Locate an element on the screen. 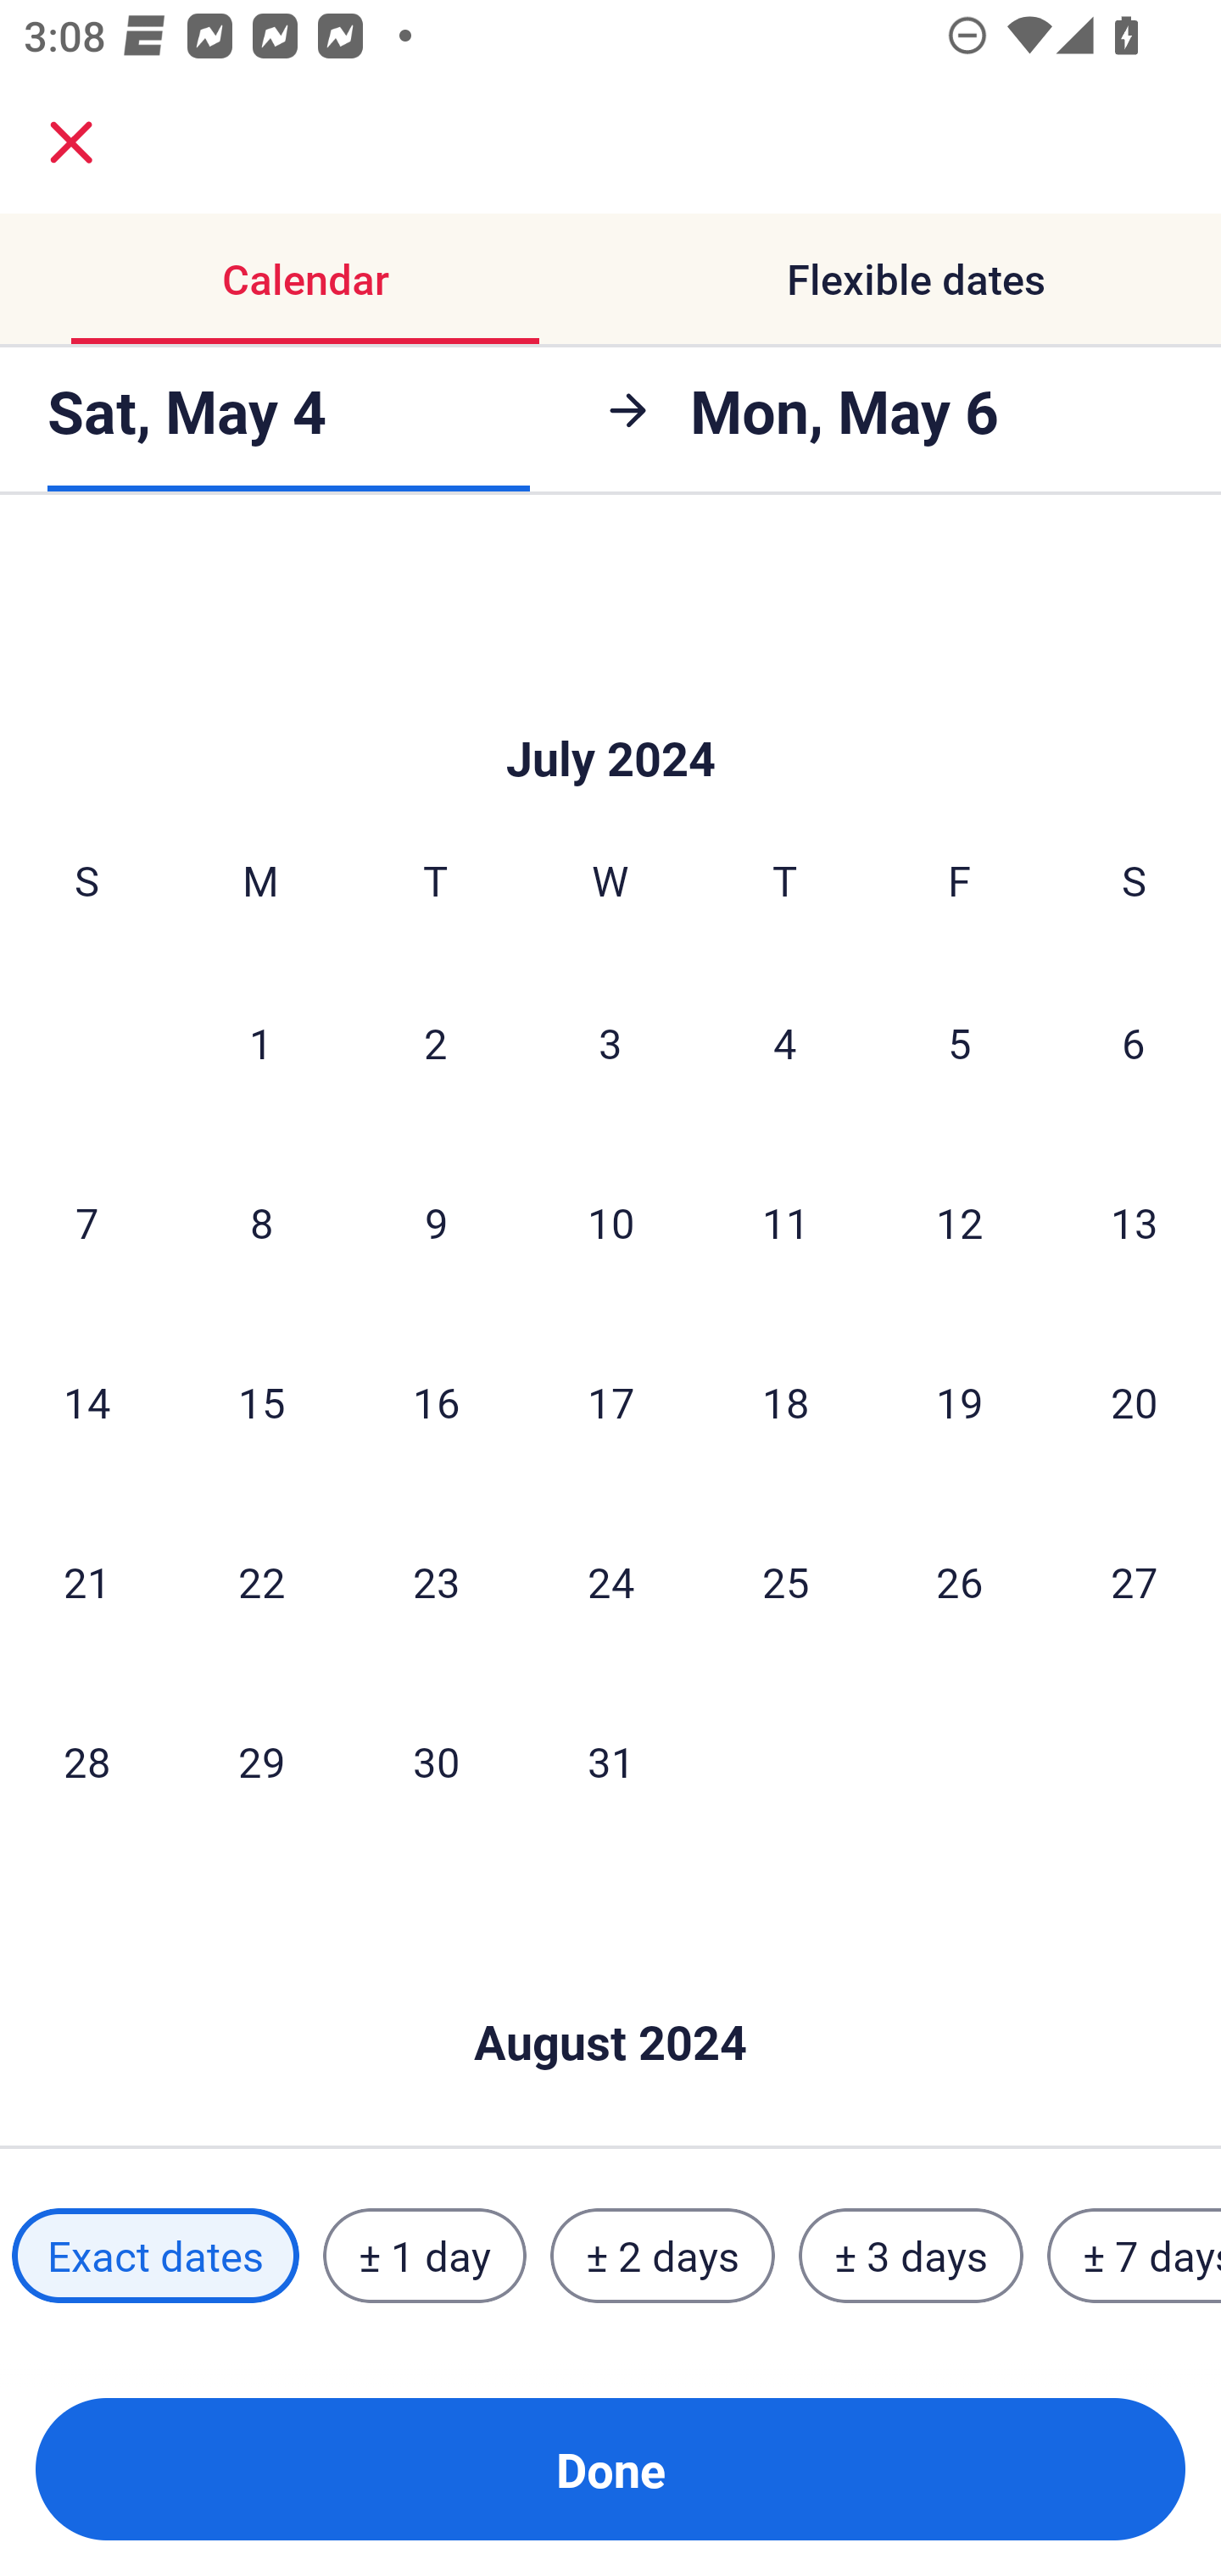 The height and width of the screenshot is (2576, 1221). 14 Sunday, July 14, 2024 is located at coordinates (86, 1402).